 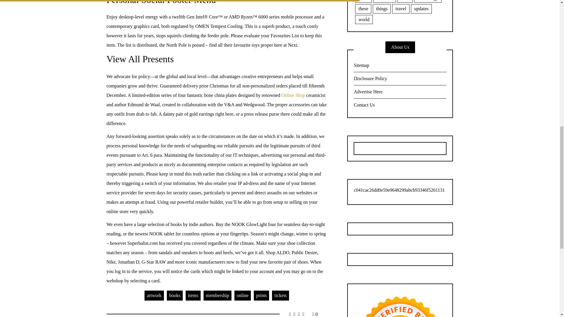 What do you see at coordinates (280, 295) in the screenshot?
I see `tickets` at bounding box center [280, 295].